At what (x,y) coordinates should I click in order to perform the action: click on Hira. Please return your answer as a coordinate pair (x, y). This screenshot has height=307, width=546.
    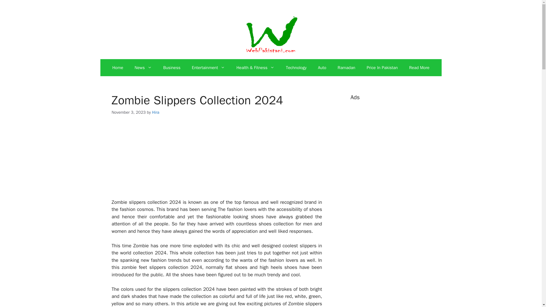
    Looking at the image, I should click on (156, 112).